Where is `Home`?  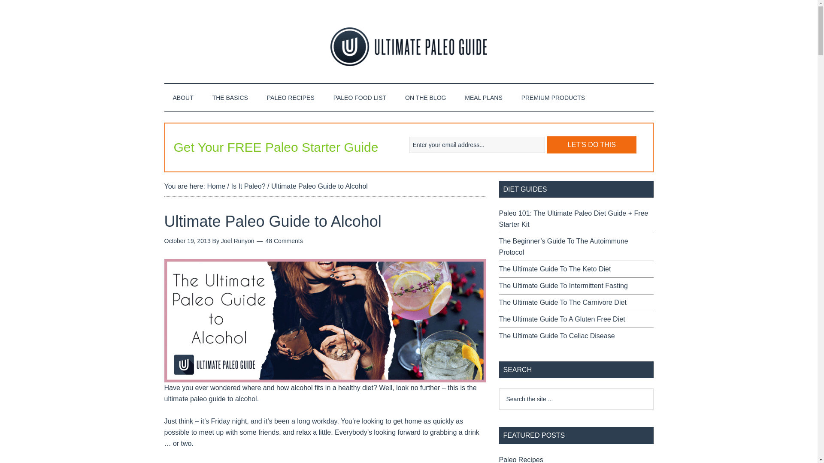 Home is located at coordinates (215, 186).